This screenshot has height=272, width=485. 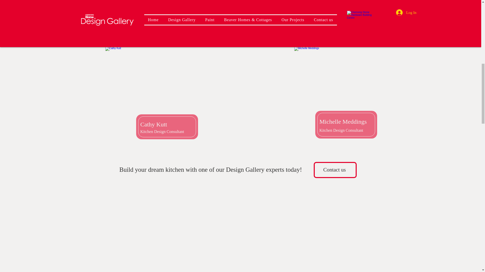 I want to click on Cathy Kutt, so click(x=154, y=124).